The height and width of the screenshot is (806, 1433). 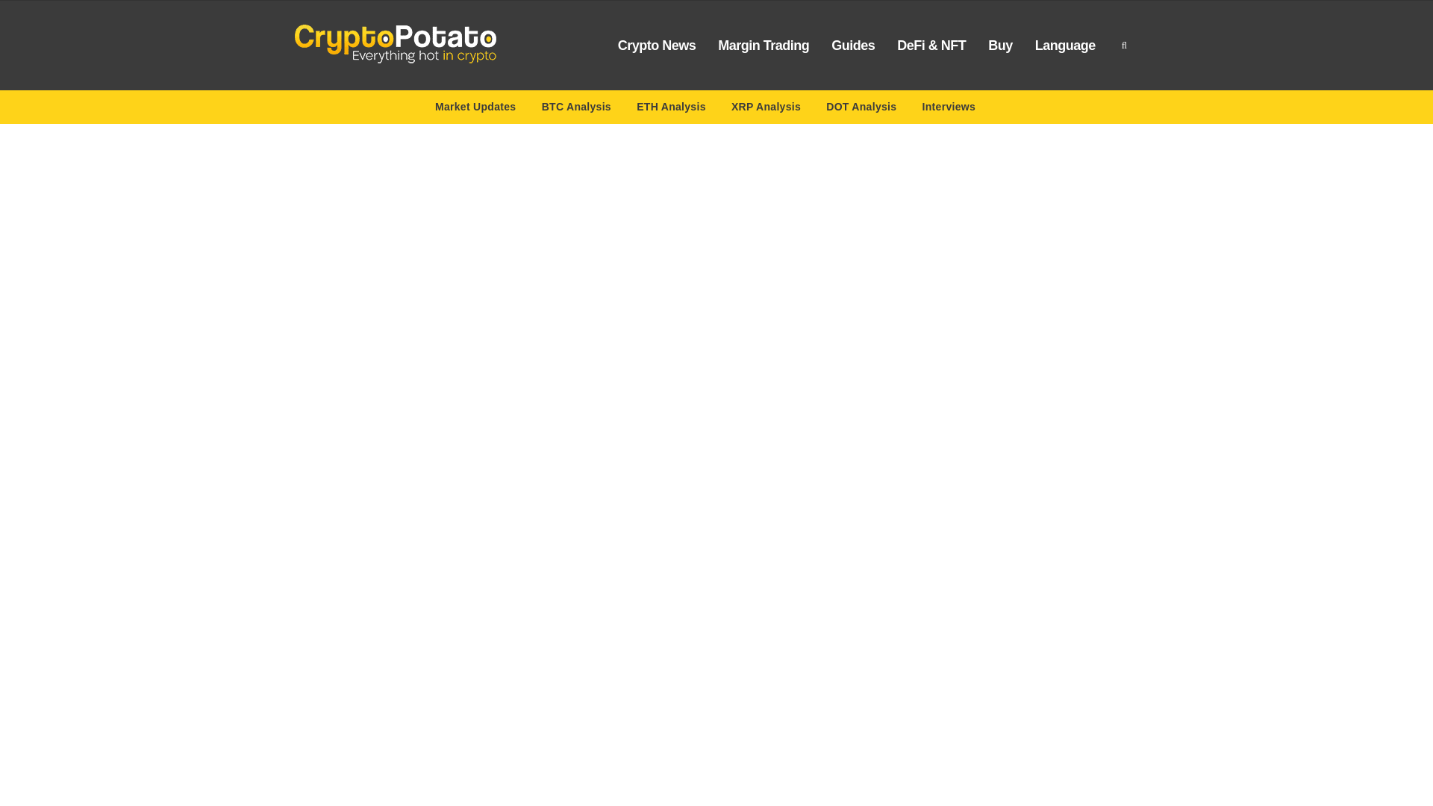 What do you see at coordinates (766, 109) in the screenshot?
I see `XRP Analysis` at bounding box center [766, 109].